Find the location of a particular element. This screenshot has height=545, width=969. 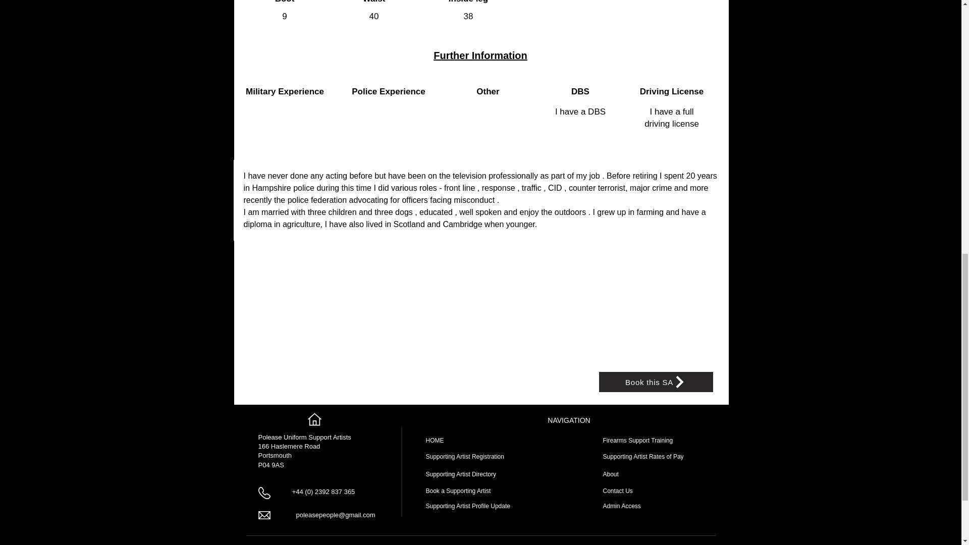

Supporting Artist Rates of Pay is located at coordinates (643, 456).